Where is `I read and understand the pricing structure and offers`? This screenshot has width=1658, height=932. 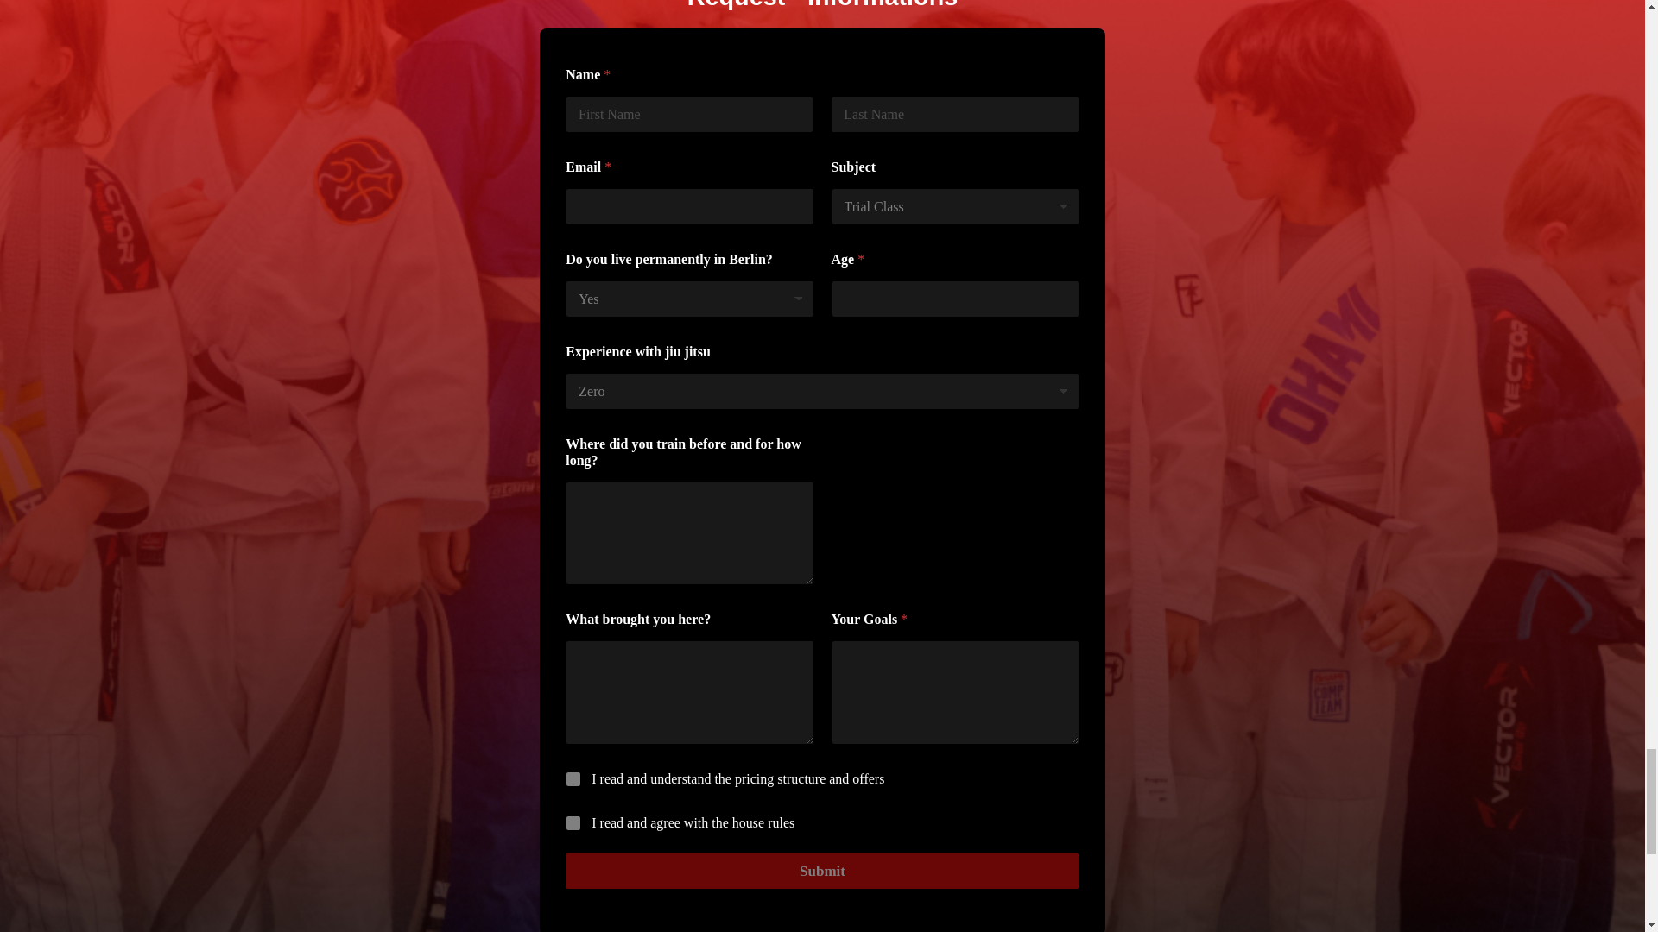 I read and understand the pricing structure and offers is located at coordinates (573, 780).